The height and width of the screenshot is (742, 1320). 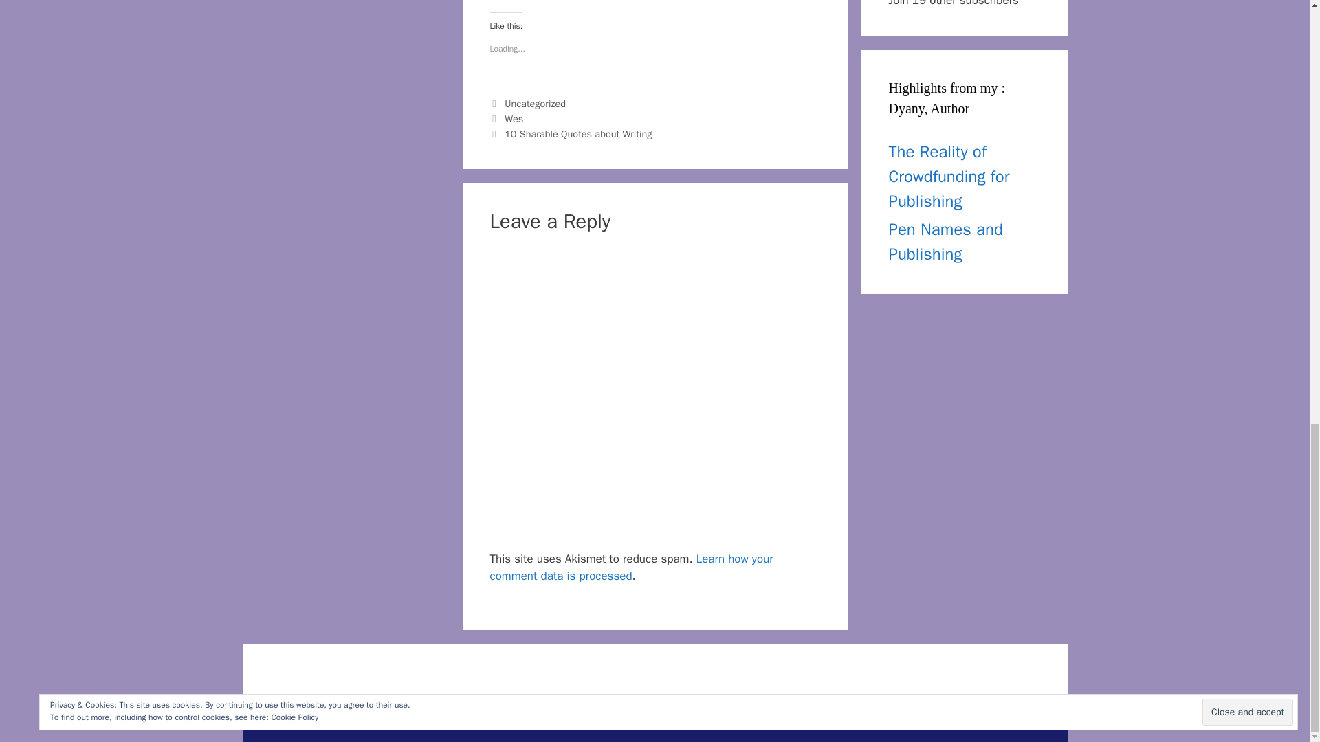 I want to click on 10 Sharable Quotes about Writing, so click(x=577, y=133).